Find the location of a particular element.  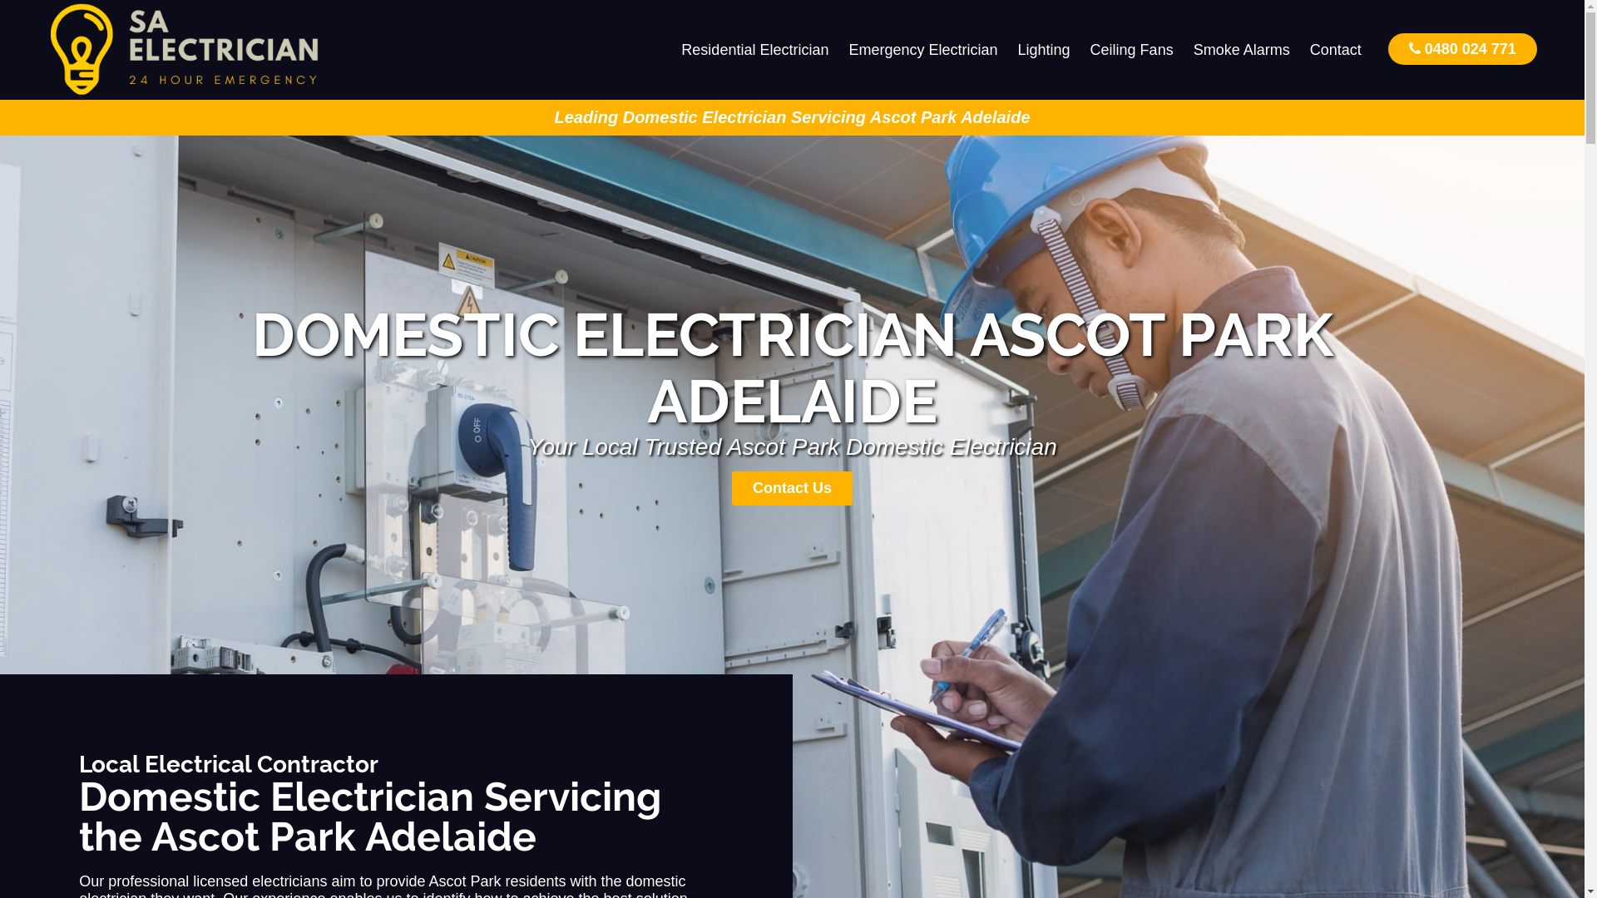

0480 024 771 is located at coordinates (1462, 48).